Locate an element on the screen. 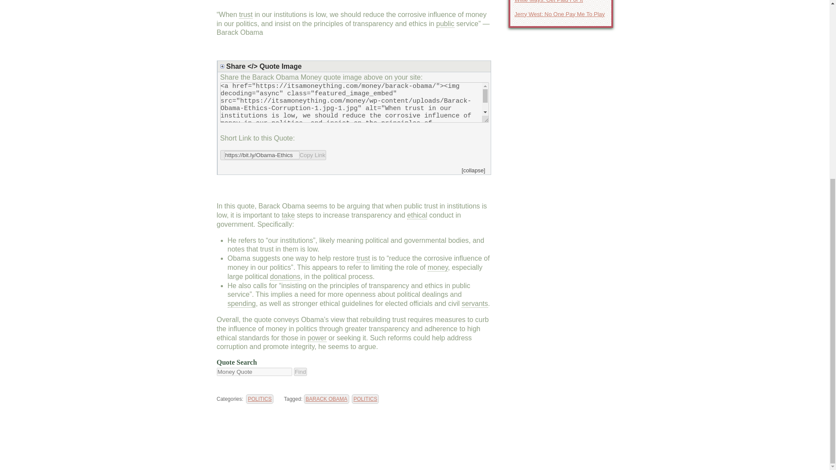 The width and height of the screenshot is (836, 470). Willie Mays: Get Paid For It is located at coordinates (561, 3).